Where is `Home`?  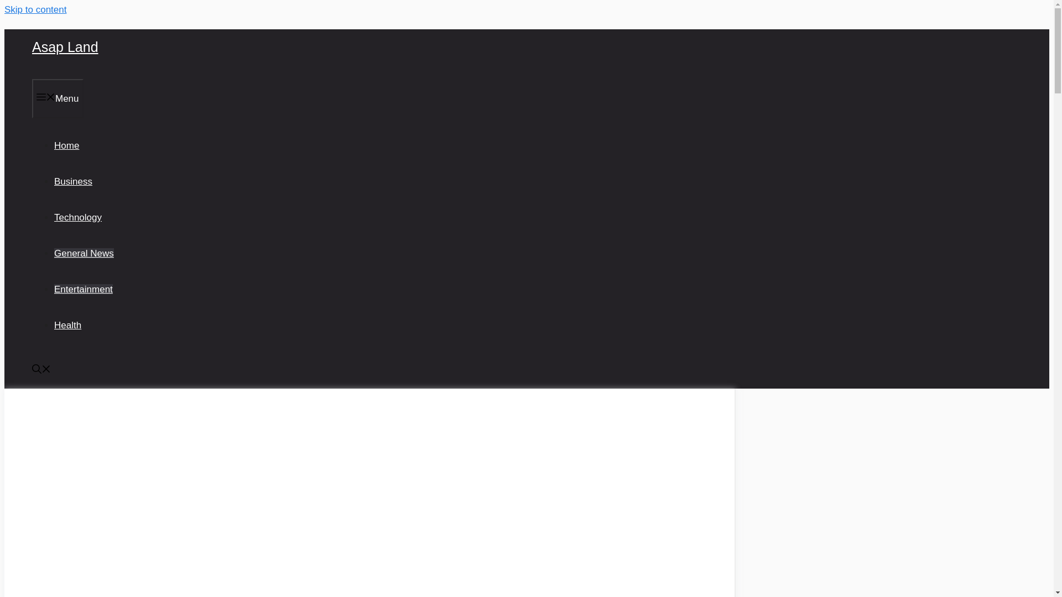 Home is located at coordinates (66, 145).